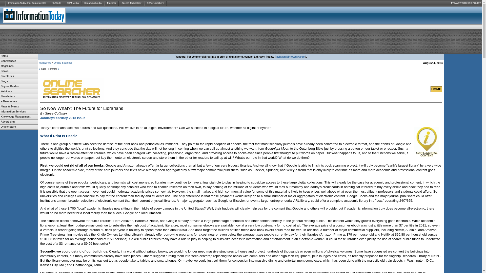 The width and height of the screenshot is (486, 273). Describe the element at coordinates (19, 66) in the screenshot. I see `Magazines` at that location.